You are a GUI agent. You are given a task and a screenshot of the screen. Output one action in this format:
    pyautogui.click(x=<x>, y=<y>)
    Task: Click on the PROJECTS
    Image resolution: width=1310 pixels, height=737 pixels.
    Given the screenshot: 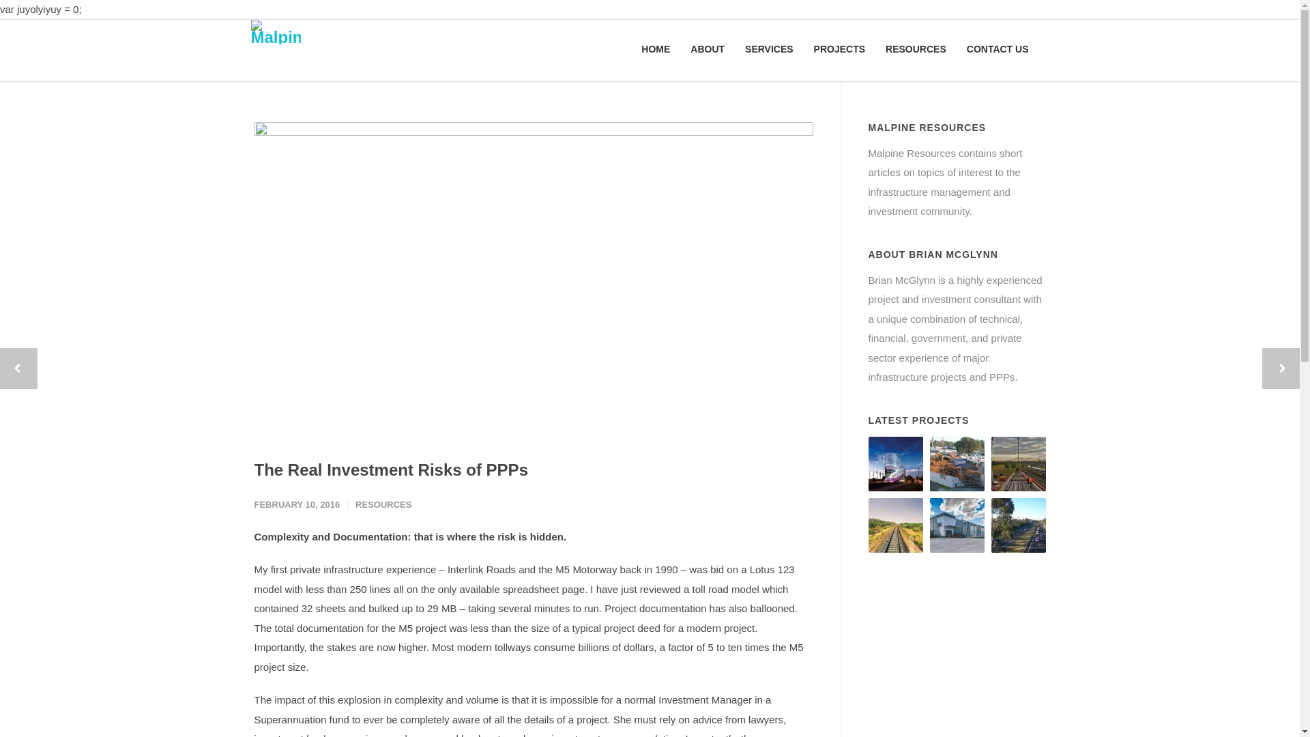 What is the action you would take?
    pyautogui.click(x=839, y=49)
    